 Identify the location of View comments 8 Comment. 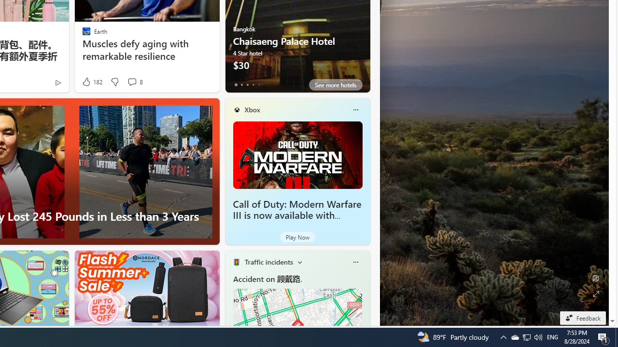
(132, 82).